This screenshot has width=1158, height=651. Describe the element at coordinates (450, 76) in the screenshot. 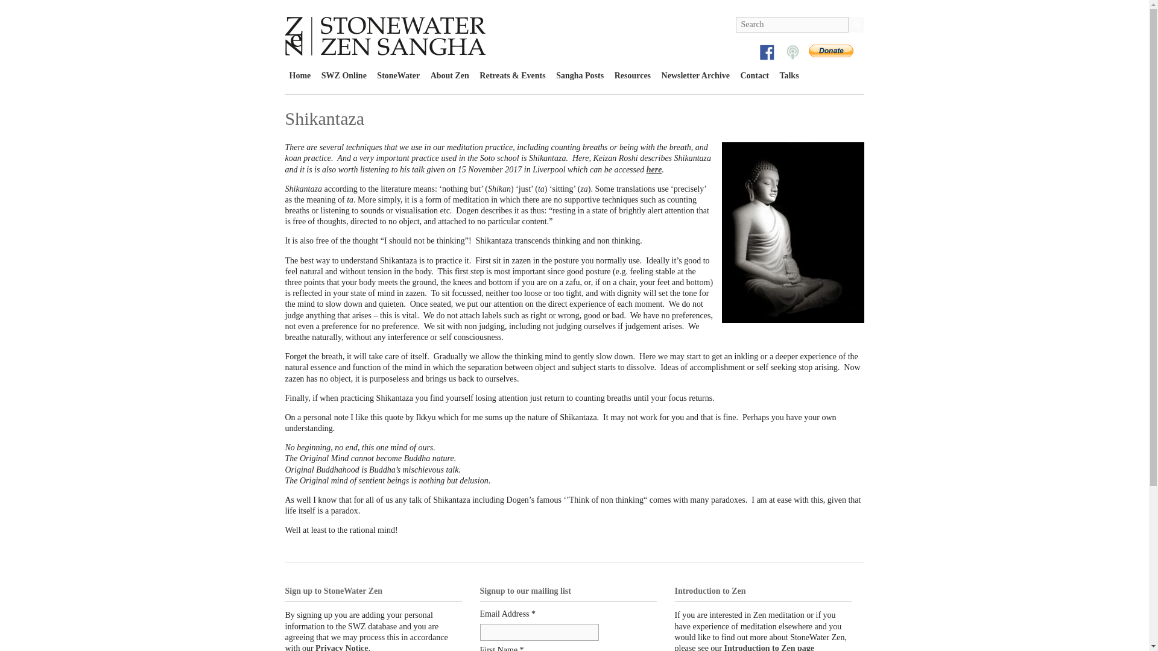

I see `About Zen` at that location.